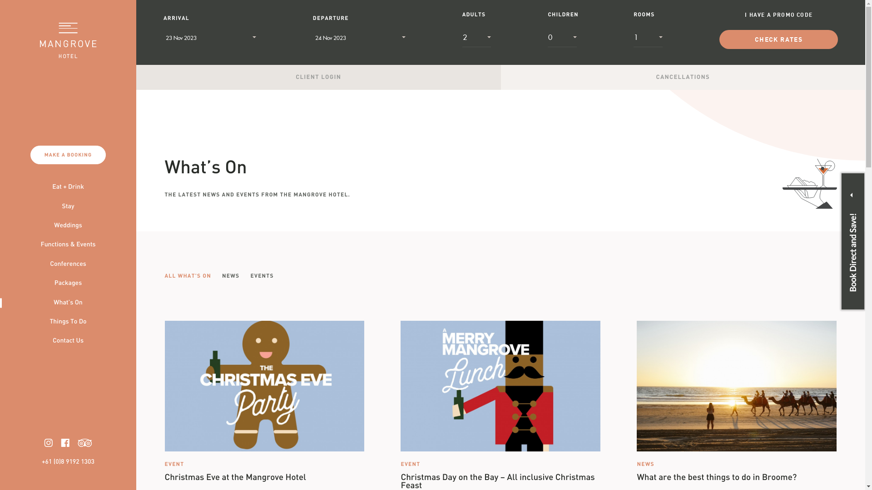 Image resolution: width=872 pixels, height=490 pixels. What do you see at coordinates (65, 443) in the screenshot?
I see `Find us on Facebook` at bounding box center [65, 443].